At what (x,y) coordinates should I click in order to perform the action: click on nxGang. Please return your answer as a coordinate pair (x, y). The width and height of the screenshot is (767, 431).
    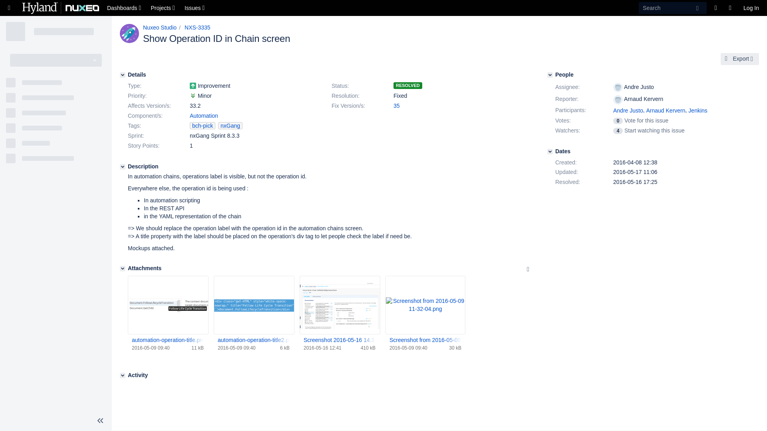
    Looking at the image, I should click on (230, 125).